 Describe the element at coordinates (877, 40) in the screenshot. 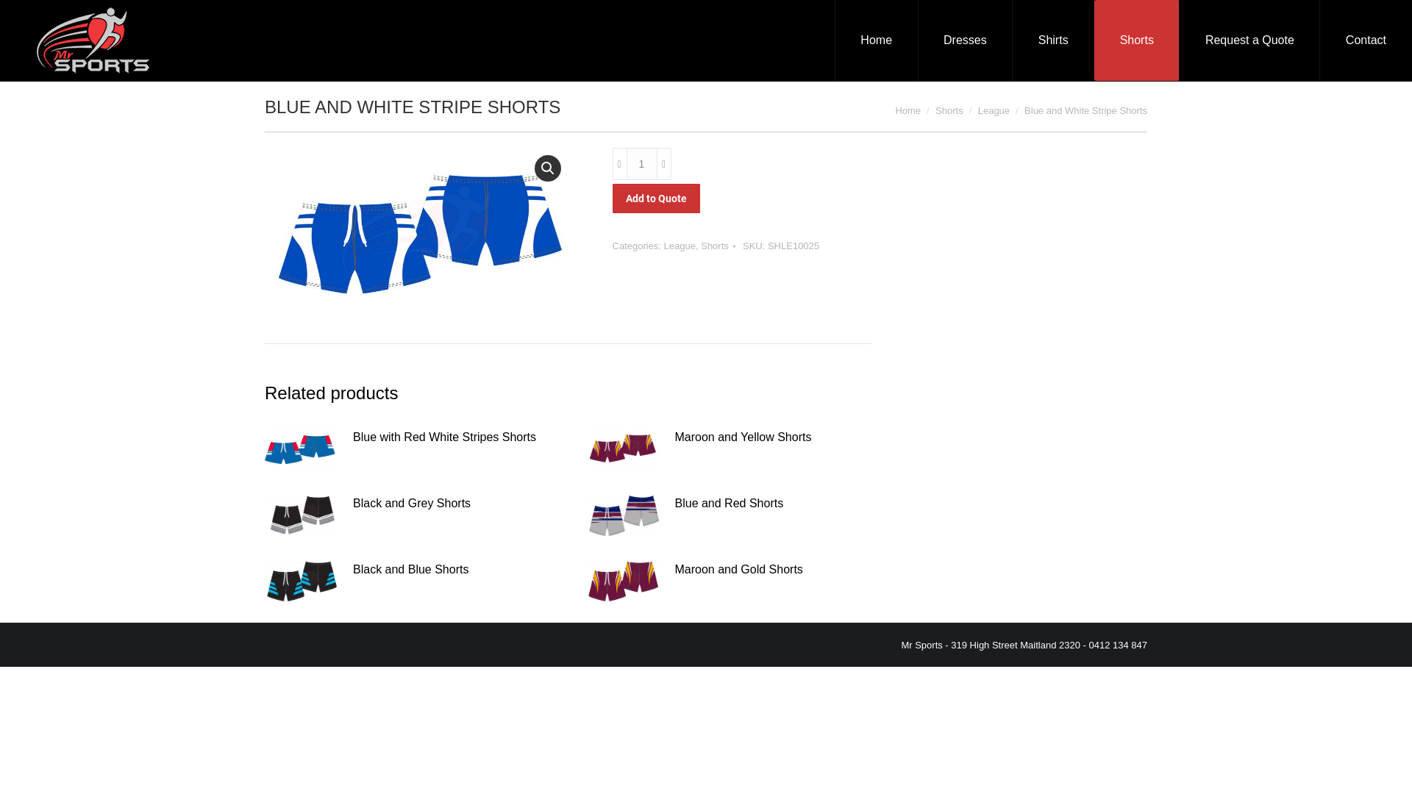

I see `Home` at that location.